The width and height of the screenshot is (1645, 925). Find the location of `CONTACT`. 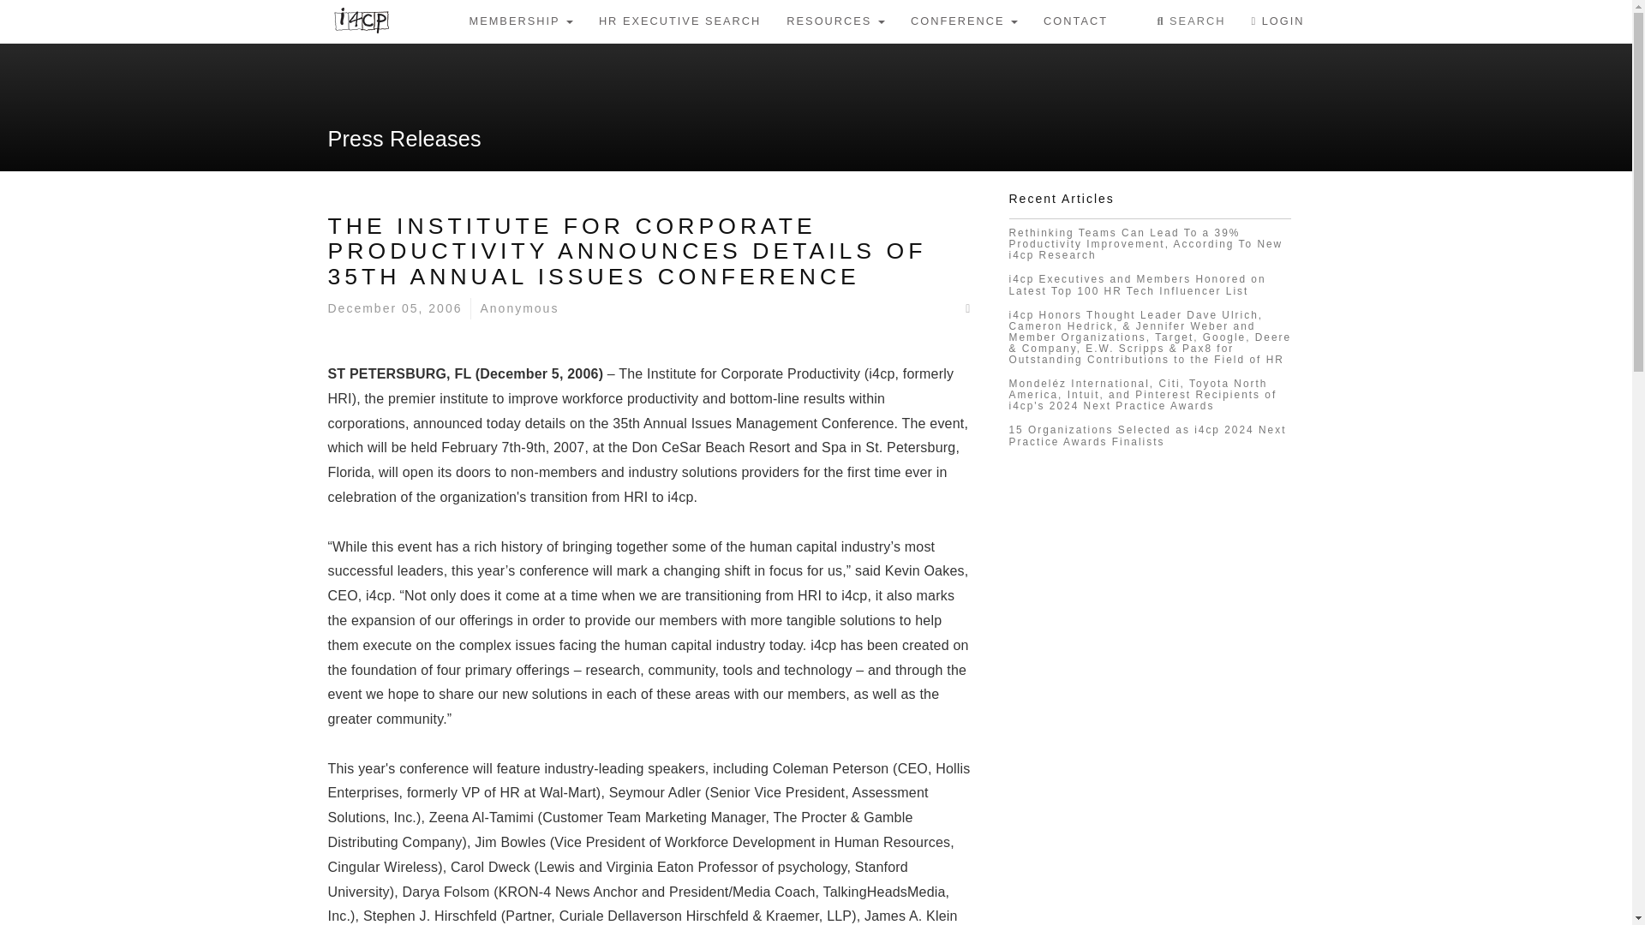

CONTACT is located at coordinates (1075, 21).